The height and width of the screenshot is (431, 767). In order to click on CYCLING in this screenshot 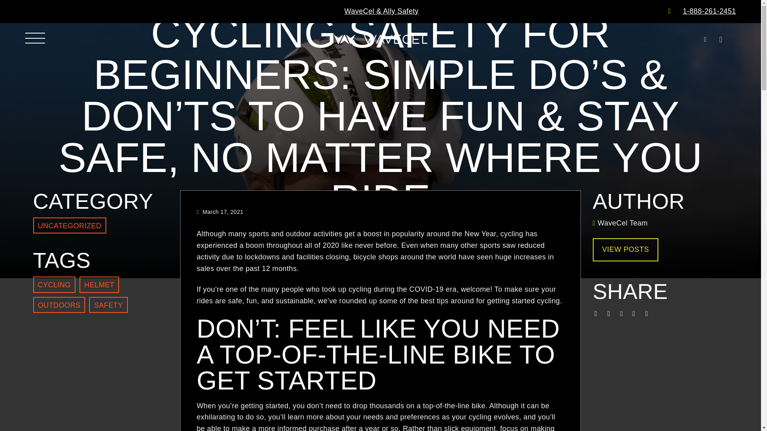, I will do `click(54, 285)`.